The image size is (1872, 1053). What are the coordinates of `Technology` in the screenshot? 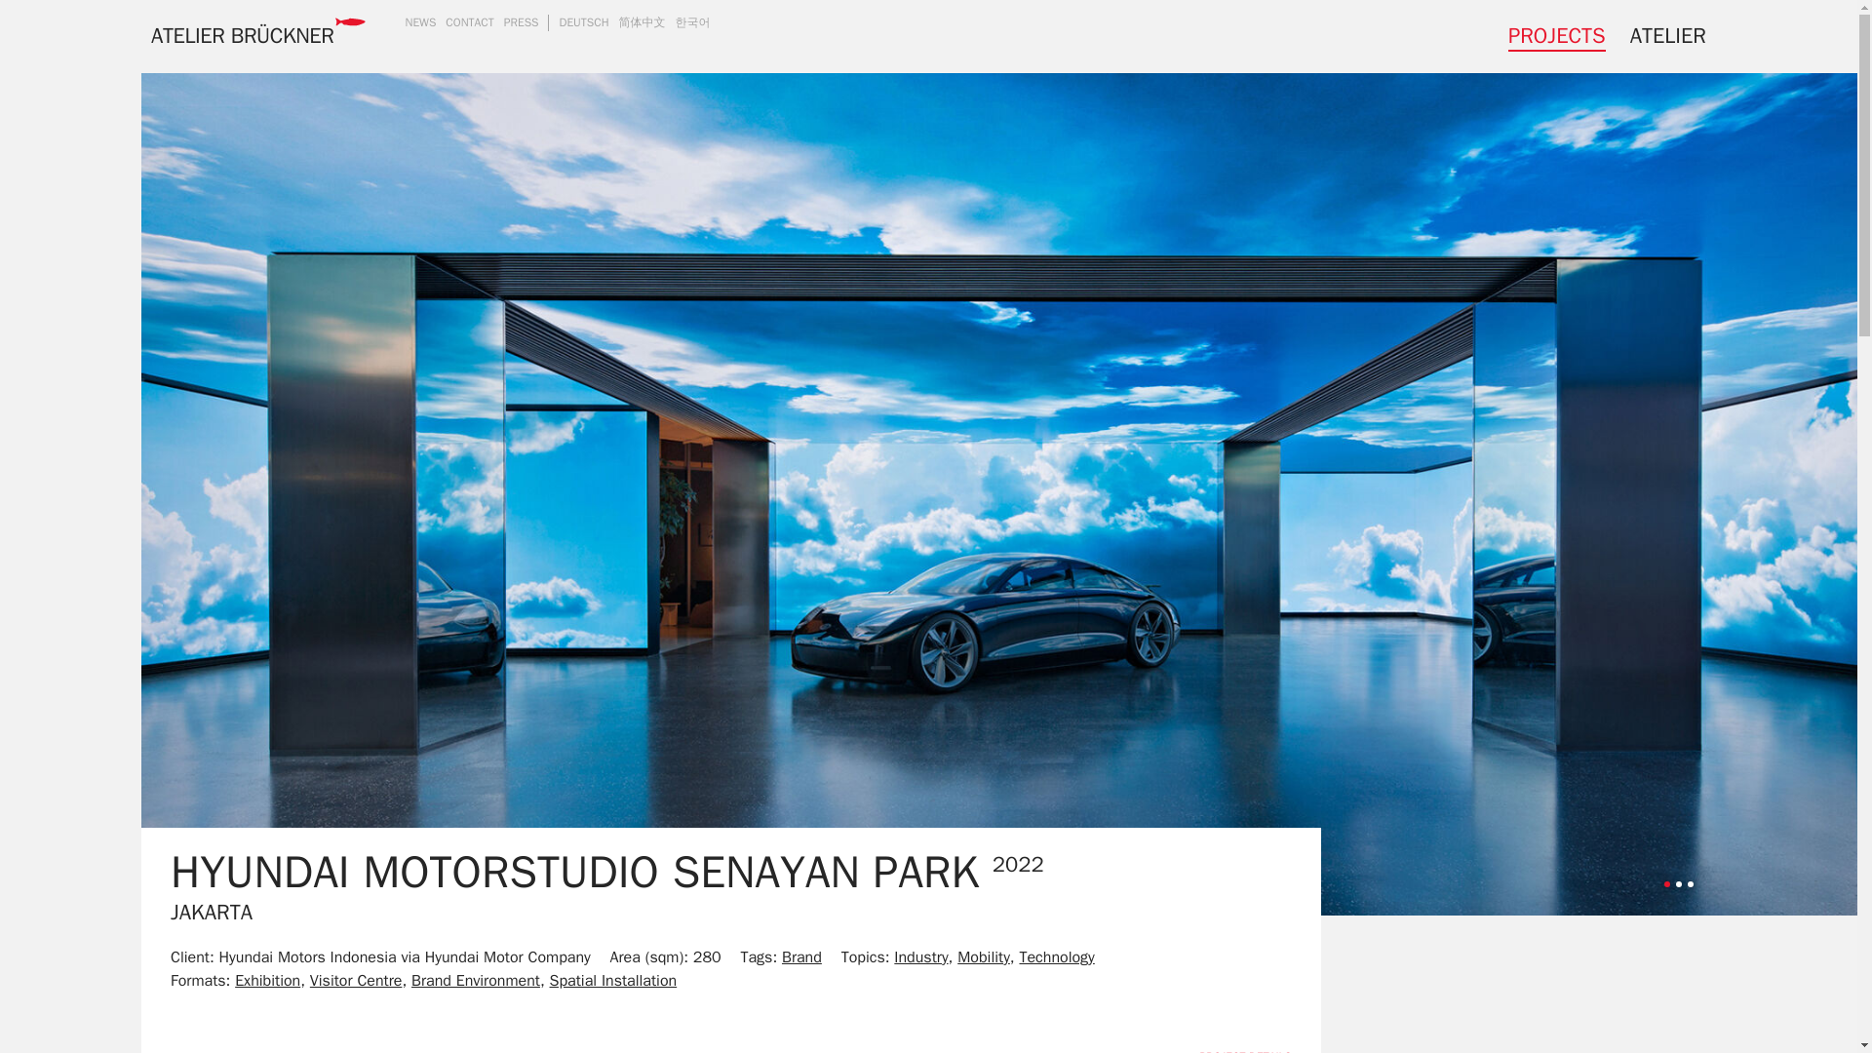 It's located at (1055, 957).